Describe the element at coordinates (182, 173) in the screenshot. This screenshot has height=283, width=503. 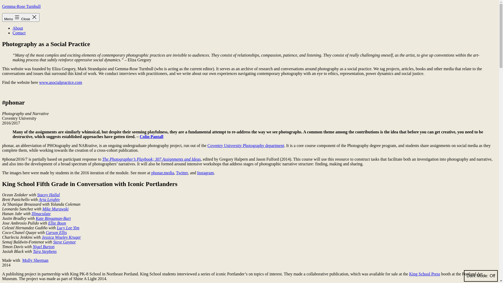
I see `Twitter` at that location.